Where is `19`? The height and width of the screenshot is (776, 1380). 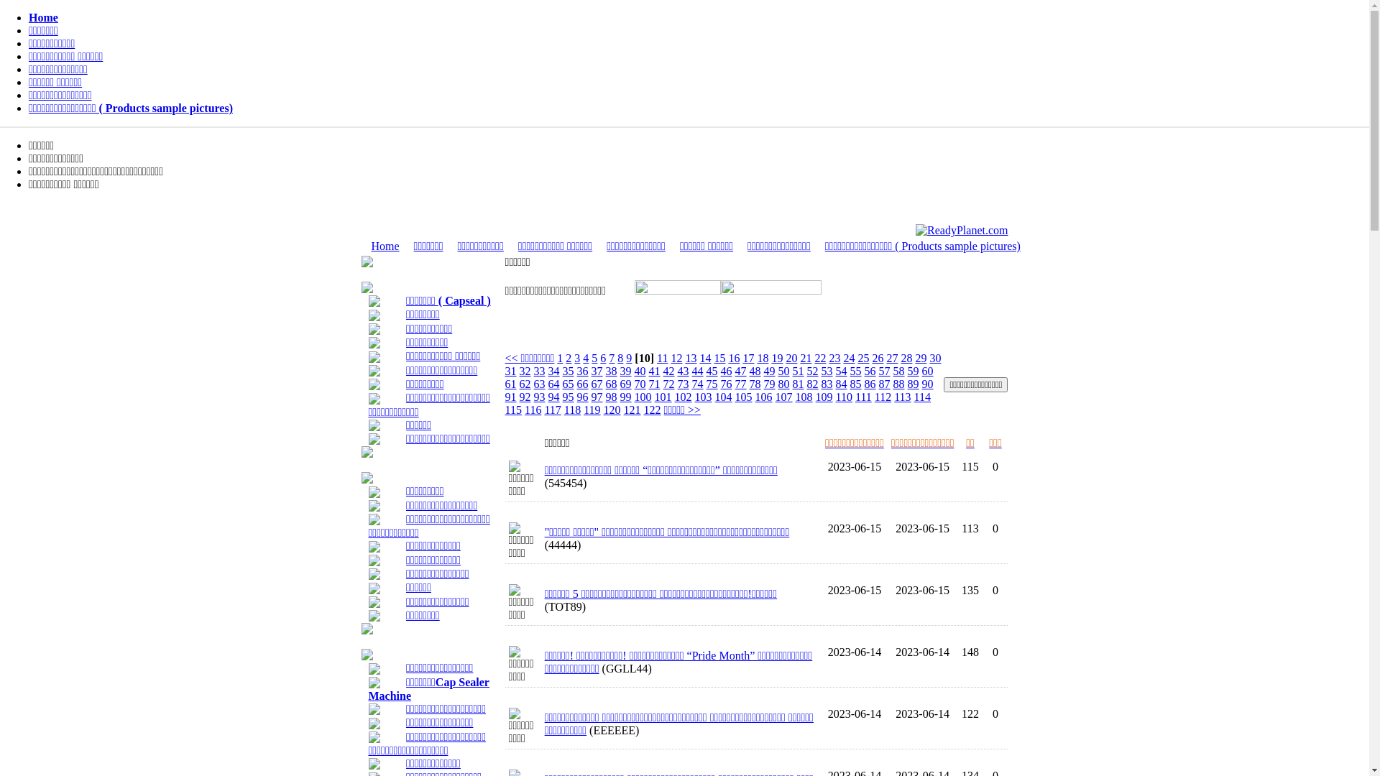
19 is located at coordinates (777, 358).